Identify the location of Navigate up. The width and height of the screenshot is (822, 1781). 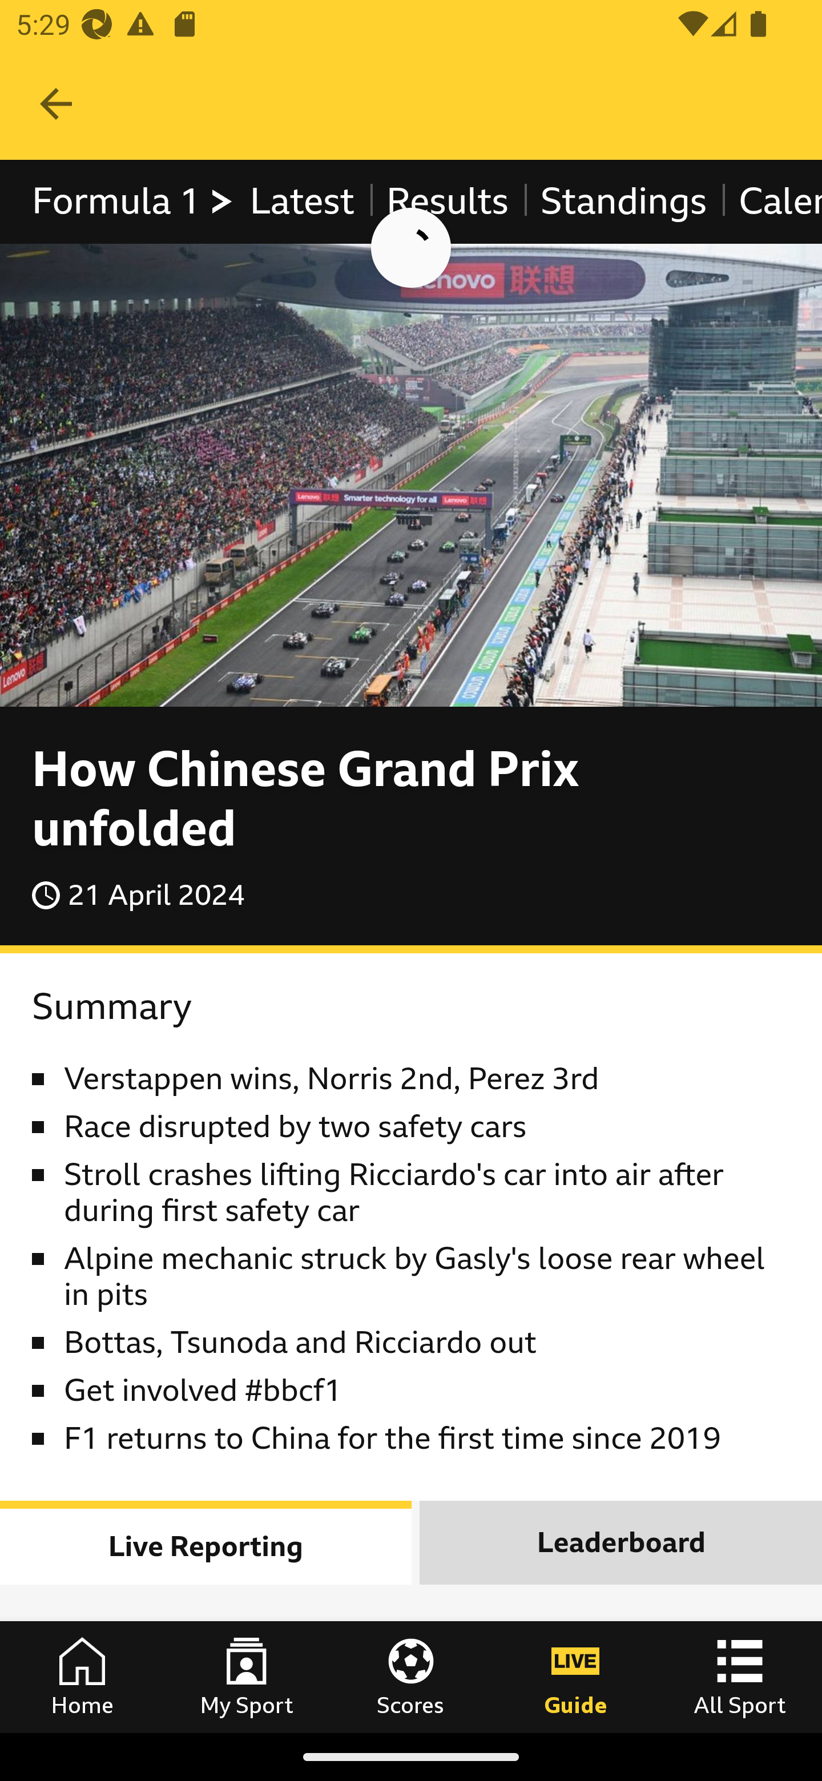
(56, 104).